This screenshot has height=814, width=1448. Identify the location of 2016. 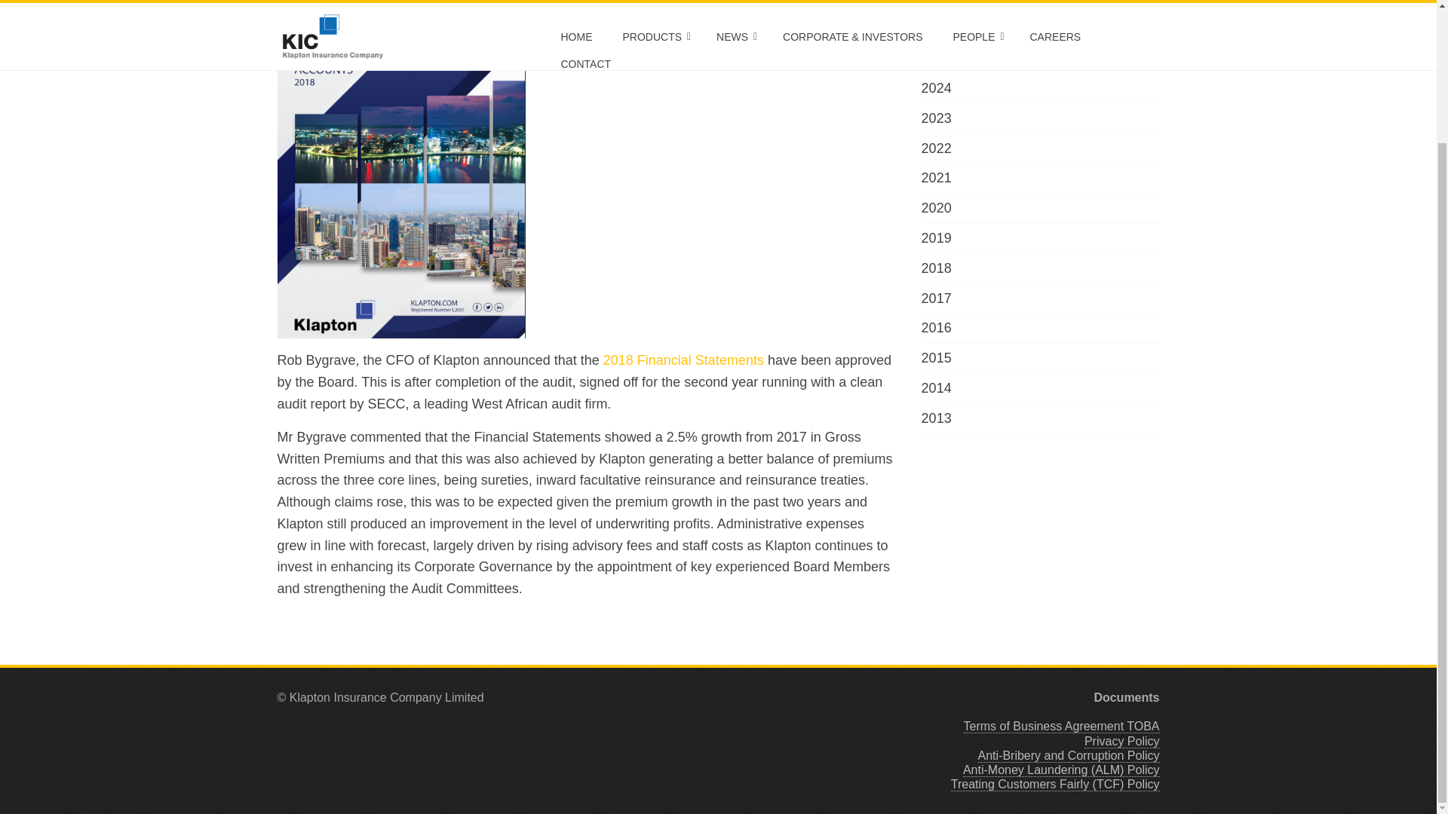
(936, 327).